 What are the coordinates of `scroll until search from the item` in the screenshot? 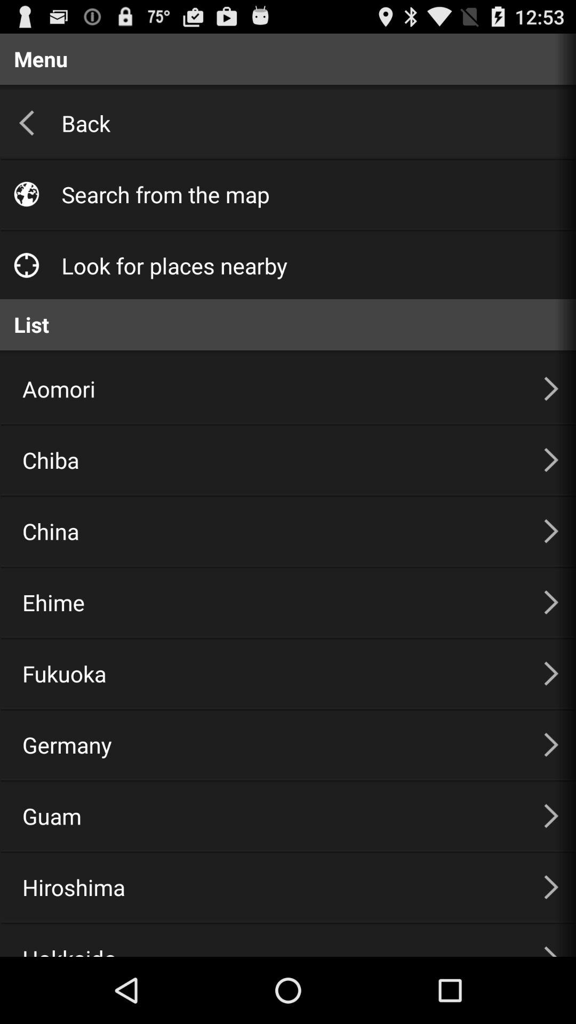 It's located at (307, 194).